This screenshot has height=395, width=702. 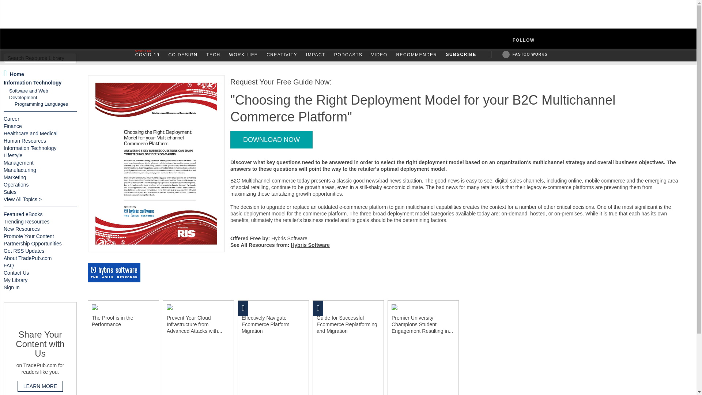 What do you see at coordinates (213, 55) in the screenshot?
I see `Tech` at bounding box center [213, 55].